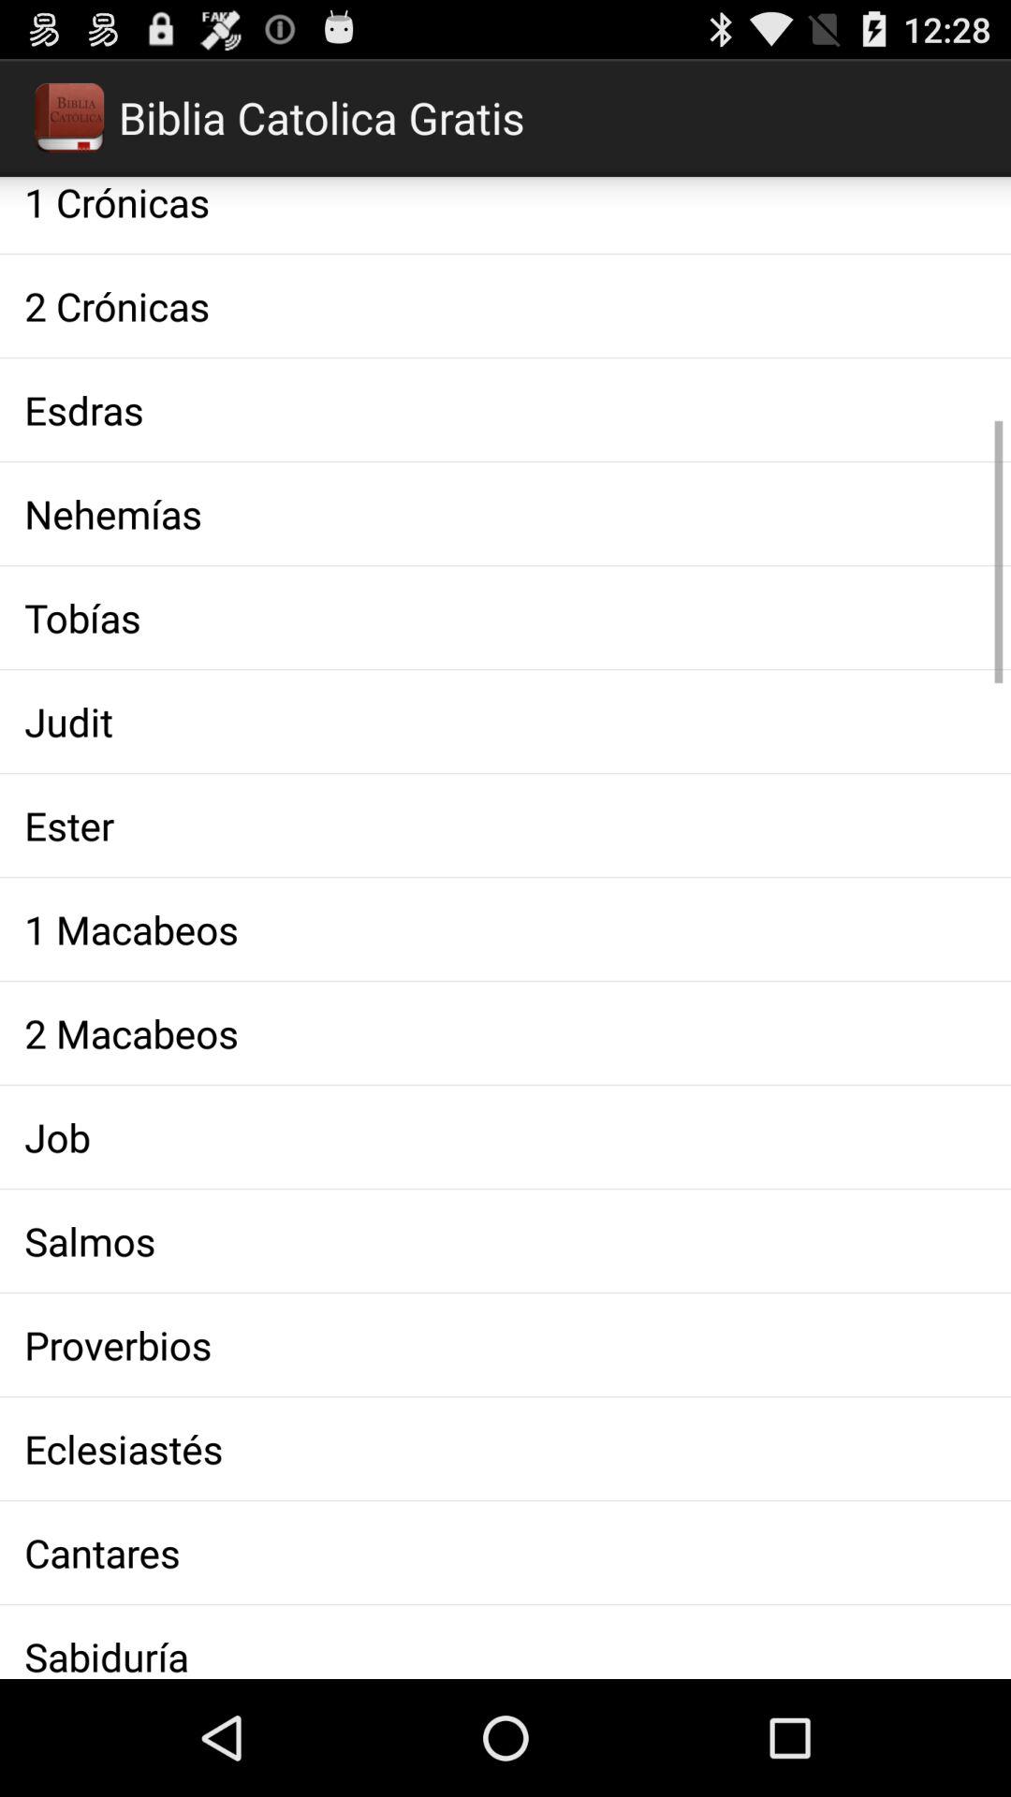  I want to click on select the logo which is under notification bar, so click(69, 118).